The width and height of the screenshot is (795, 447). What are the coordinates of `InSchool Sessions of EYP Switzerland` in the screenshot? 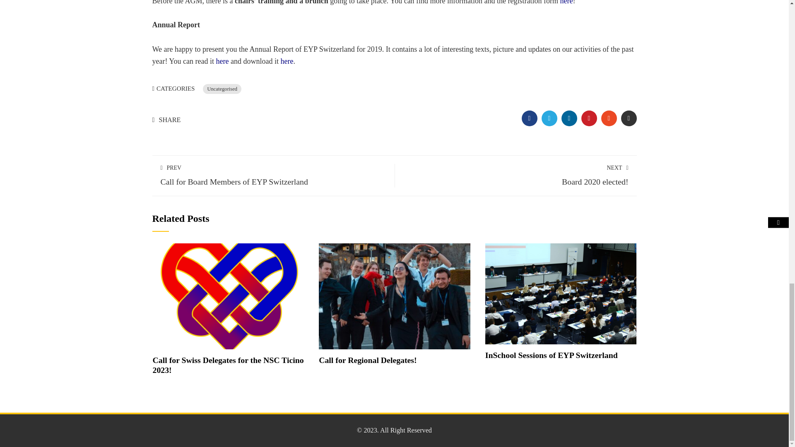 It's located at (551, 355).